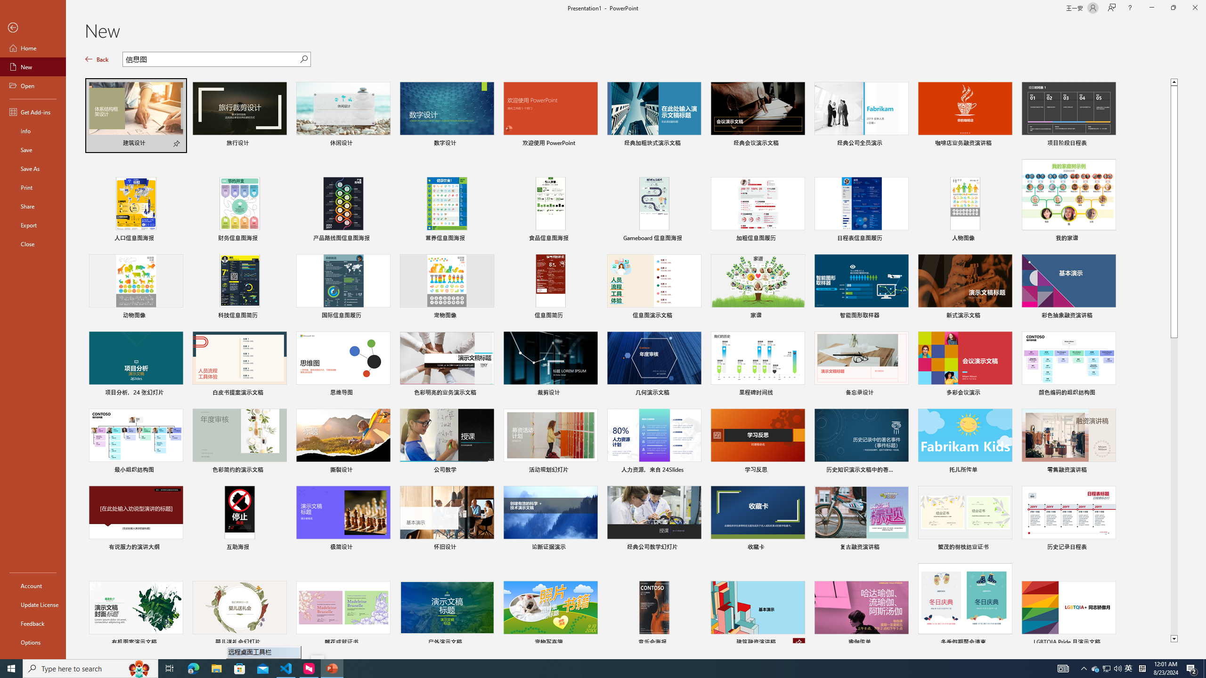 The image size is (1206, 678). What do you see at coordinates (33, 623) in the screenshot?
I see `Feedback` at bounding box center [33, 623].